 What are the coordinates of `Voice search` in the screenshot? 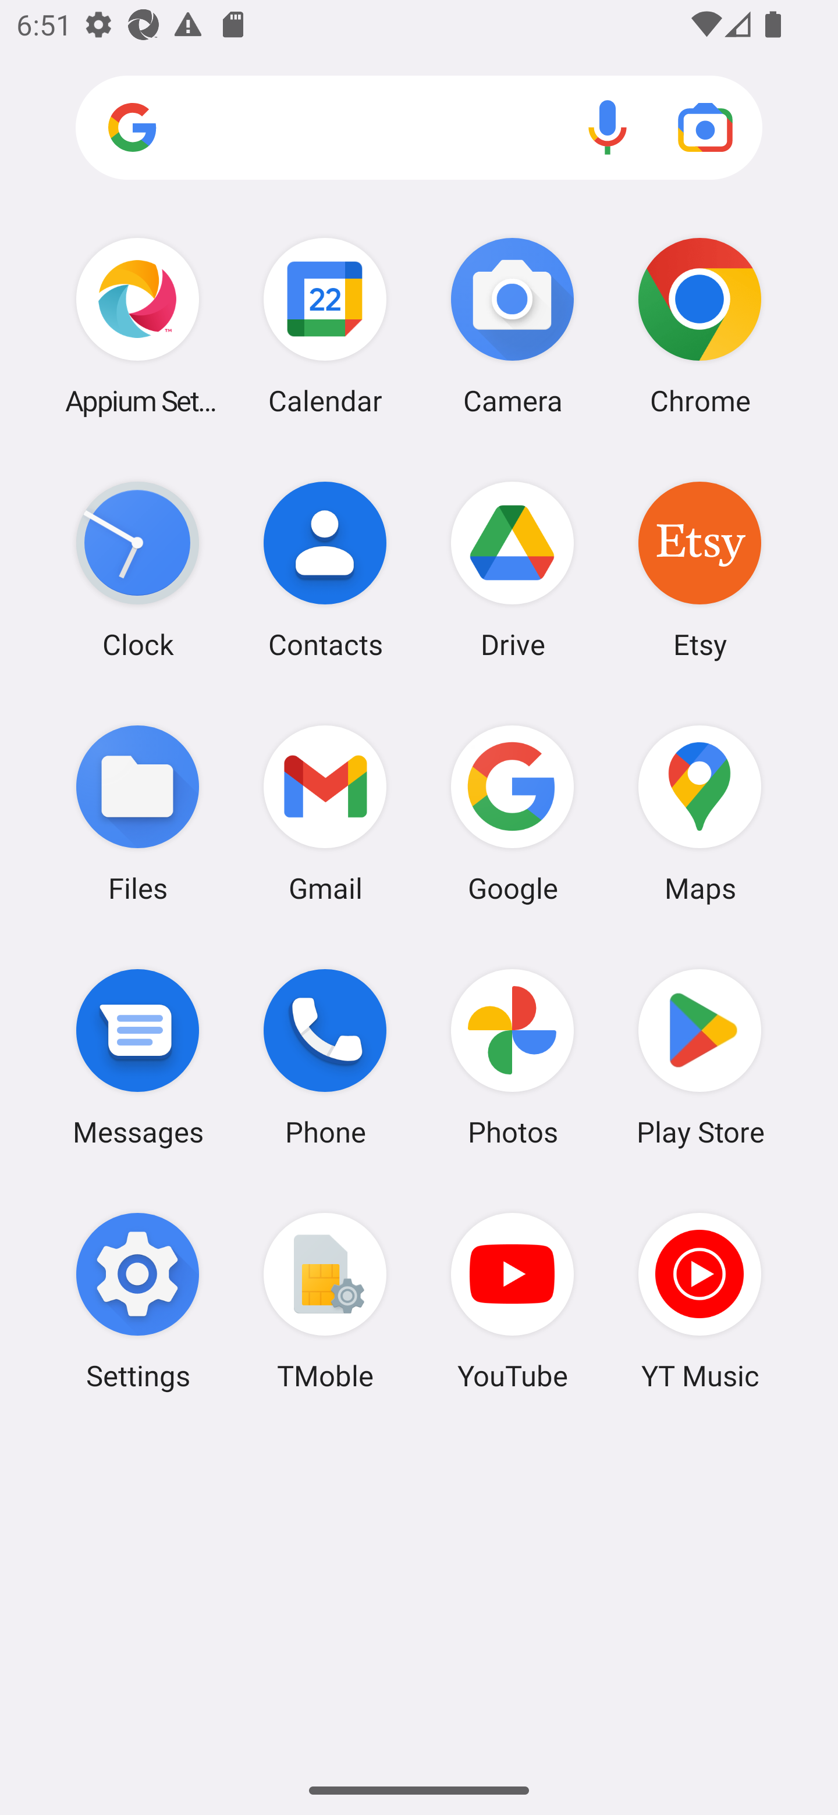 It's located at (608, 127).